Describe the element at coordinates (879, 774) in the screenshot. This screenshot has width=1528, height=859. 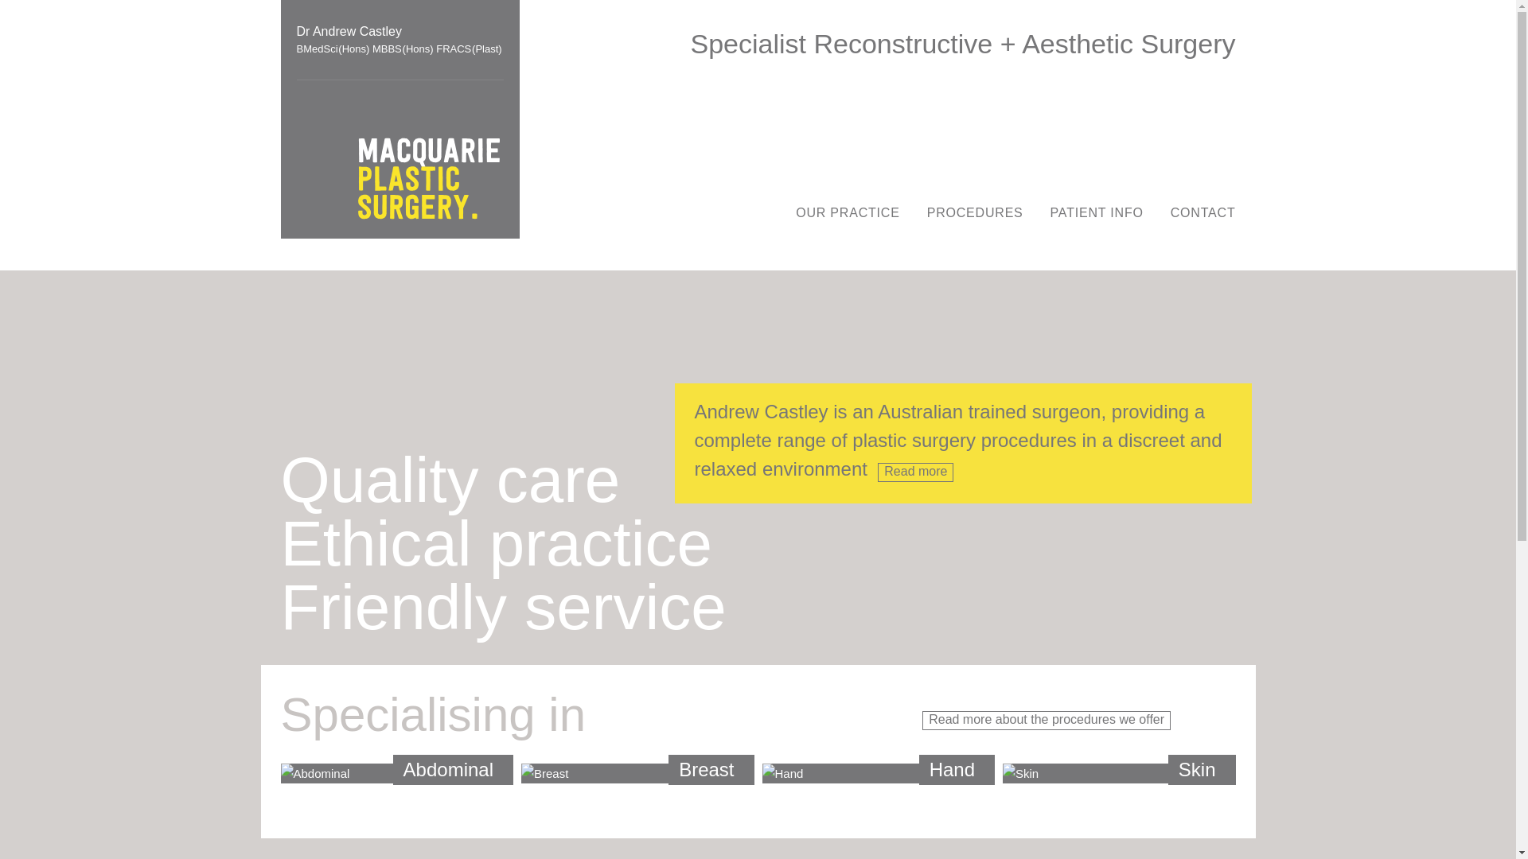
I see `Hand` at that location.